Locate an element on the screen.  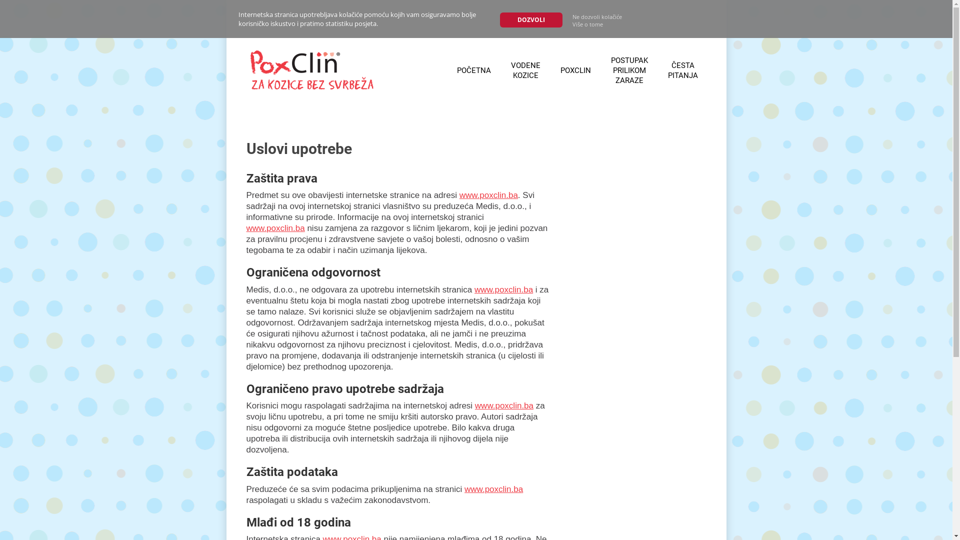
www.poxclin.ba is located at coordinates (489, 195).